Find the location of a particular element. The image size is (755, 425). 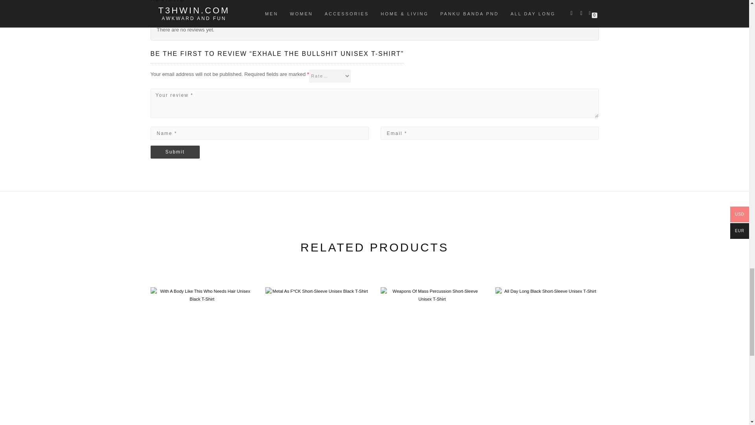

Submit is located at coordinates (175, 152).